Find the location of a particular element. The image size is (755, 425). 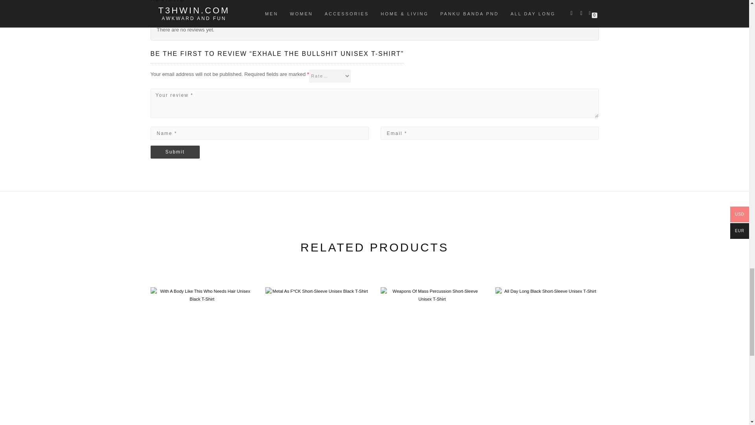

Submit is located at coordinates (175, 152).